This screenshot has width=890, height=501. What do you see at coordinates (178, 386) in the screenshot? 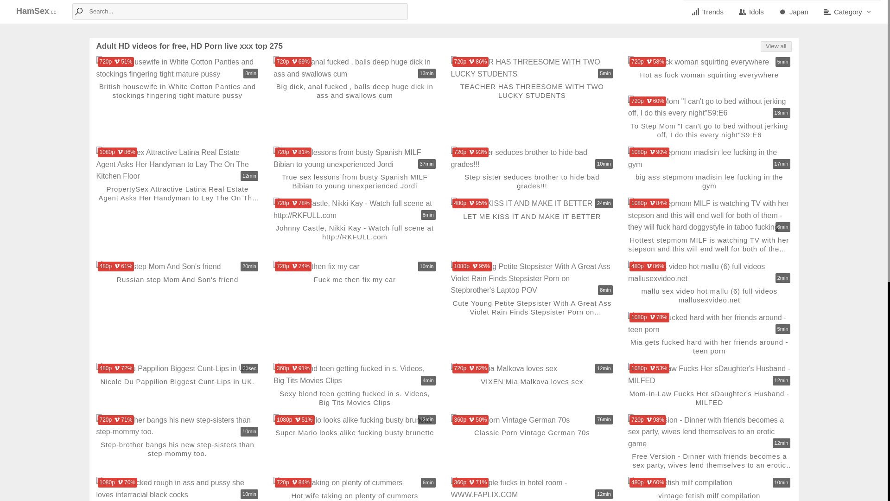
I see `Nicole Du Pappilion Biggest Cunt-Lips in UK.` at bounding box center [178, 386].